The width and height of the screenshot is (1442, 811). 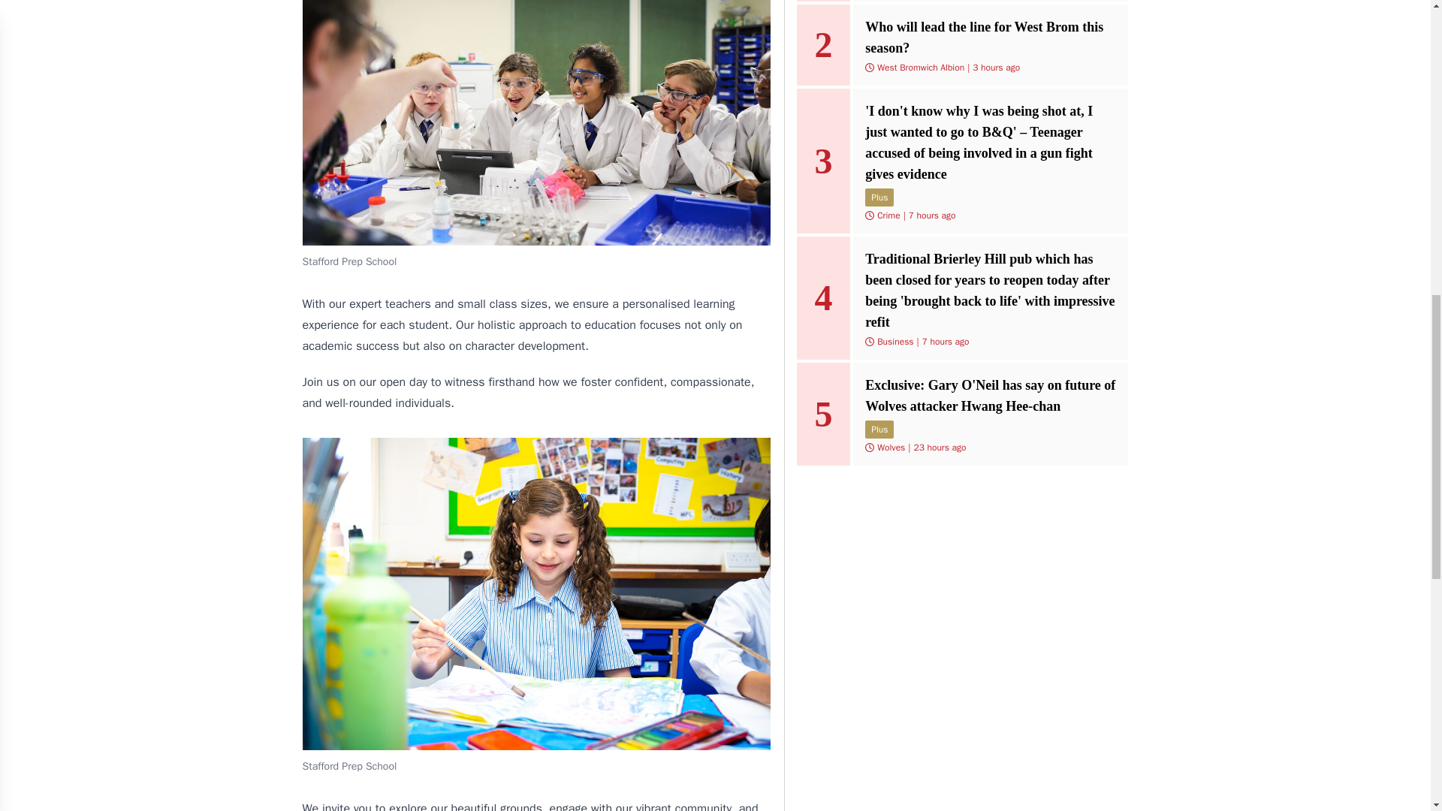 What do you see at coordinates (894, 342) in the screenshot?
I see `Business` at bounding box center [894, 342].